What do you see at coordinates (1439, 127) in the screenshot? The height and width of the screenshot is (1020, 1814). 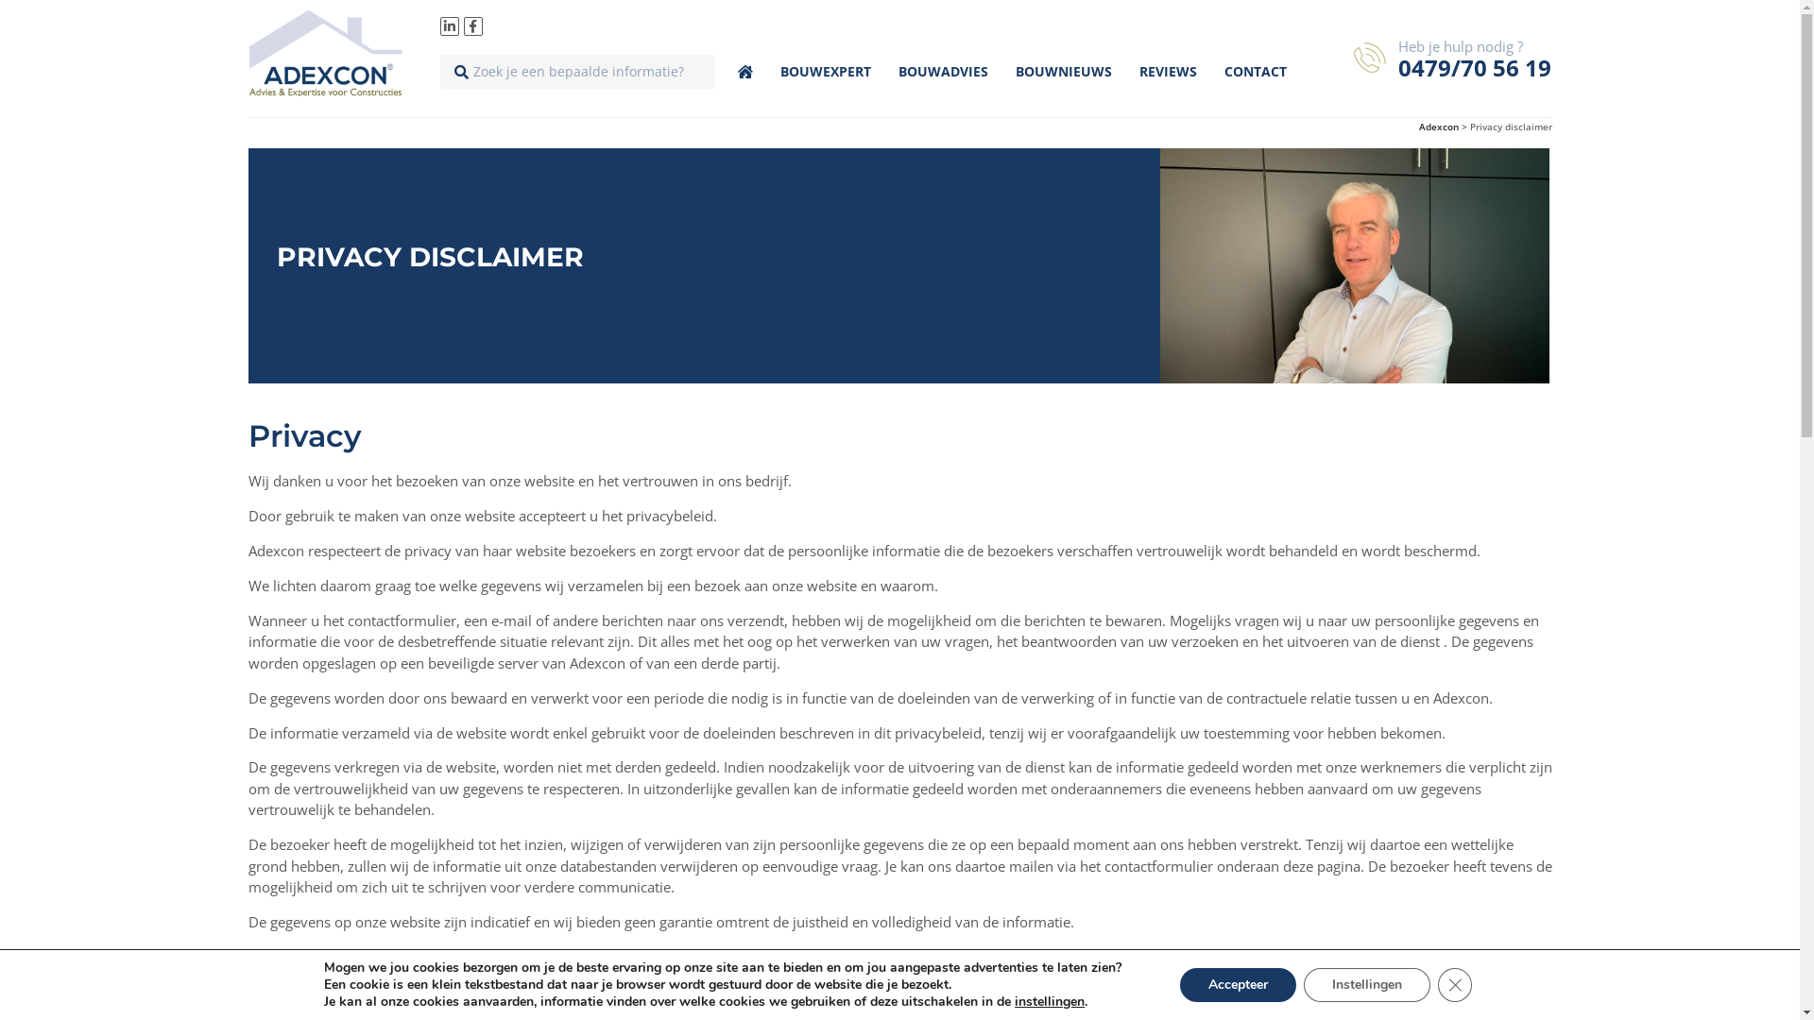 I see `Adexcon` at bounding box center [1439, 127].